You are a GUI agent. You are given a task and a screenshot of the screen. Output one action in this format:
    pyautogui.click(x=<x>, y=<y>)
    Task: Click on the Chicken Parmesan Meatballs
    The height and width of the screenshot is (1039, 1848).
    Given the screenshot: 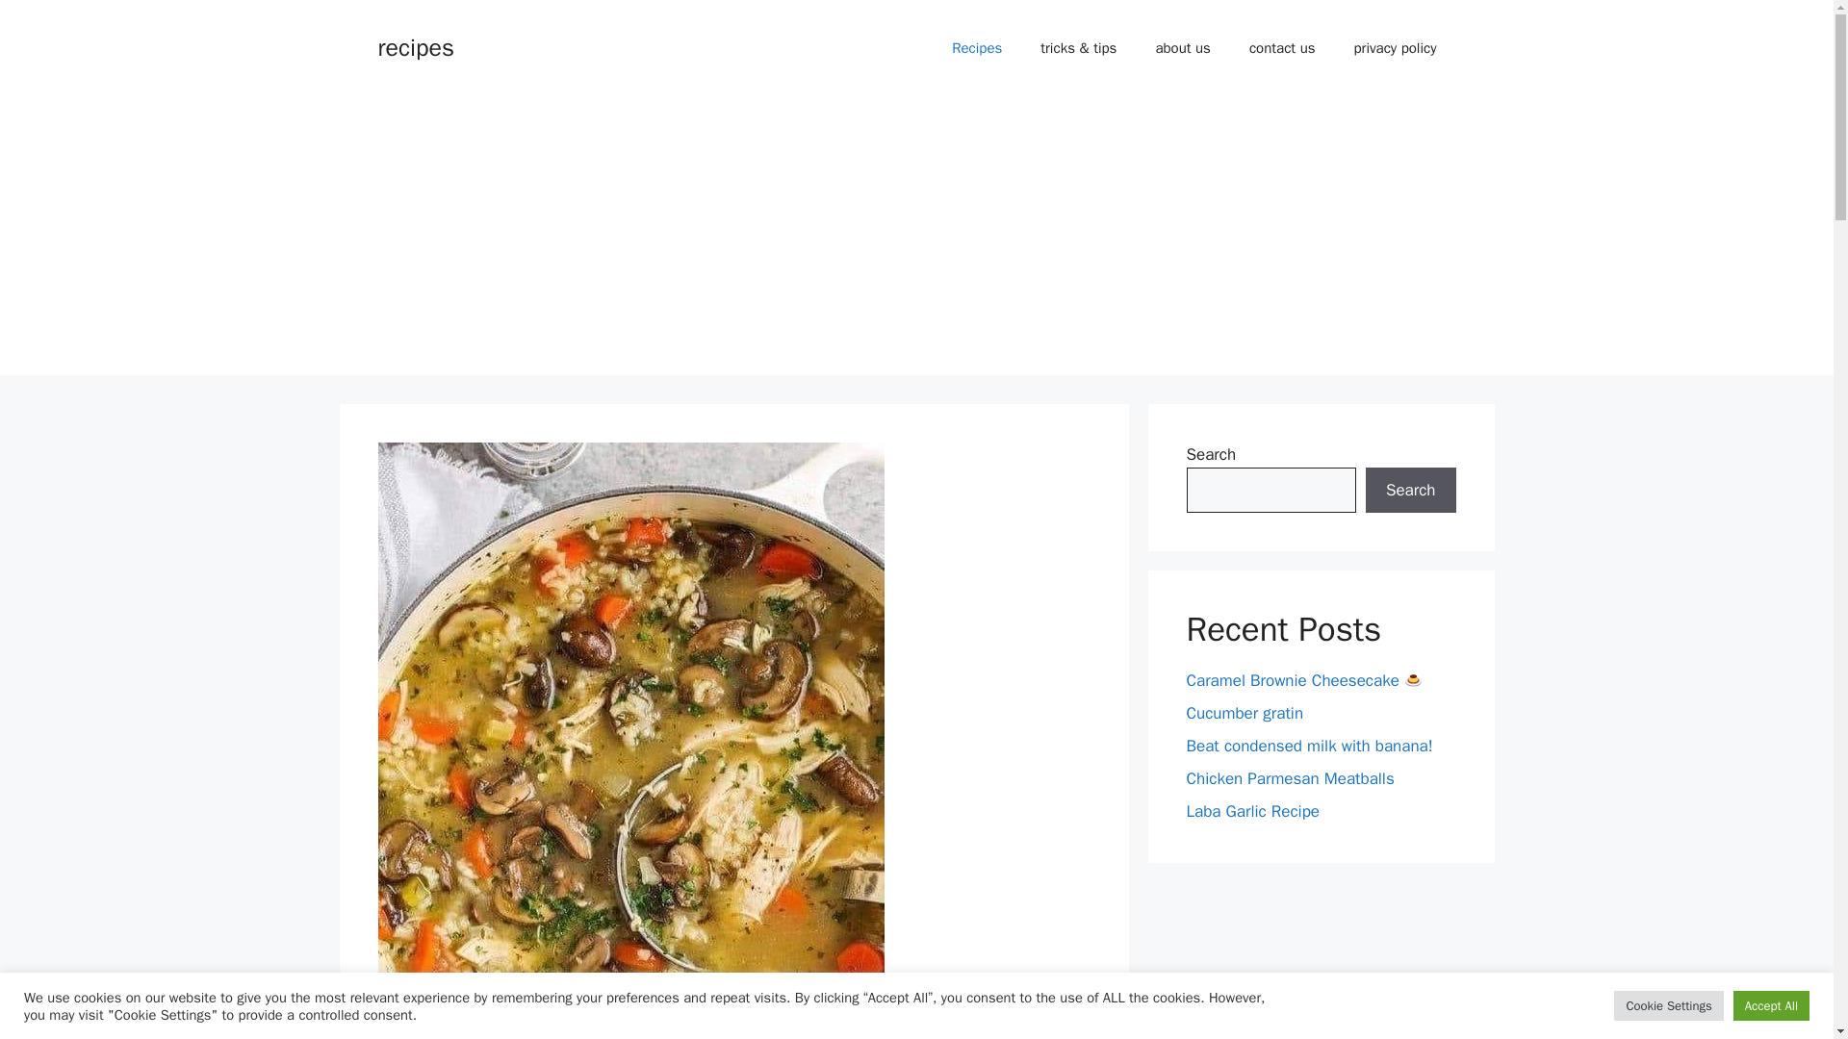 What is the action you would take?
    pyautogui.click(x=1290, y=778)
    